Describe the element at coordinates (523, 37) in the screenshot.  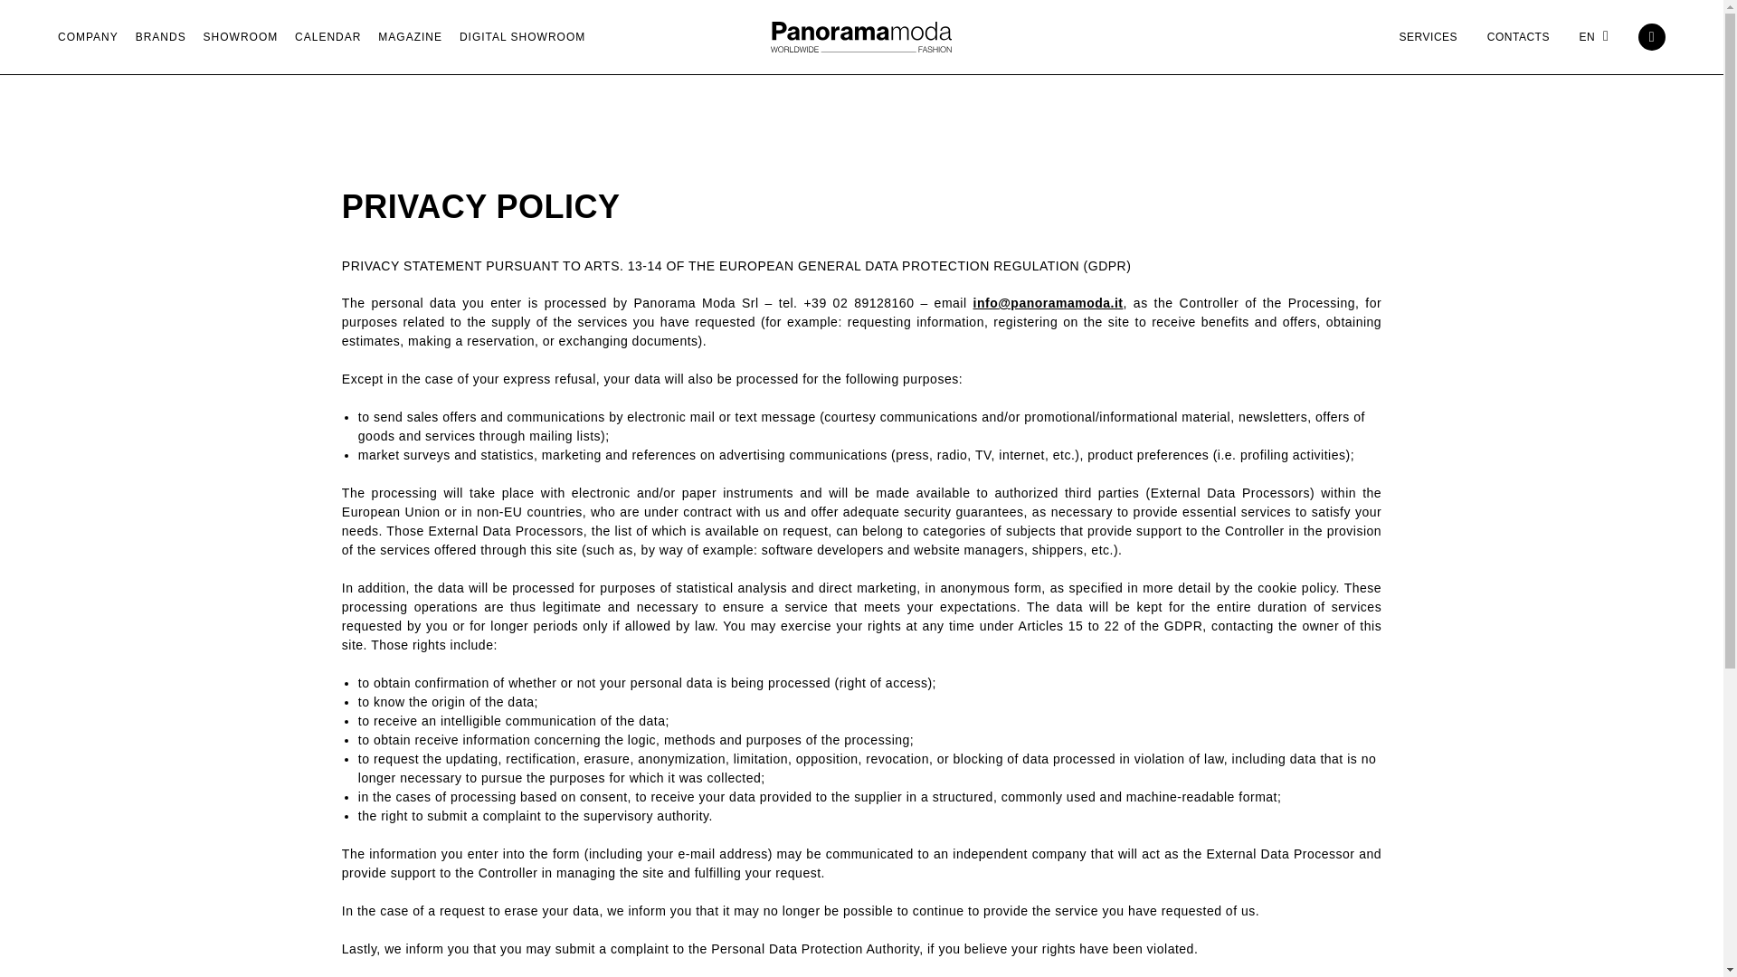
I see `DIGITAL SHOWROOM` at that location.